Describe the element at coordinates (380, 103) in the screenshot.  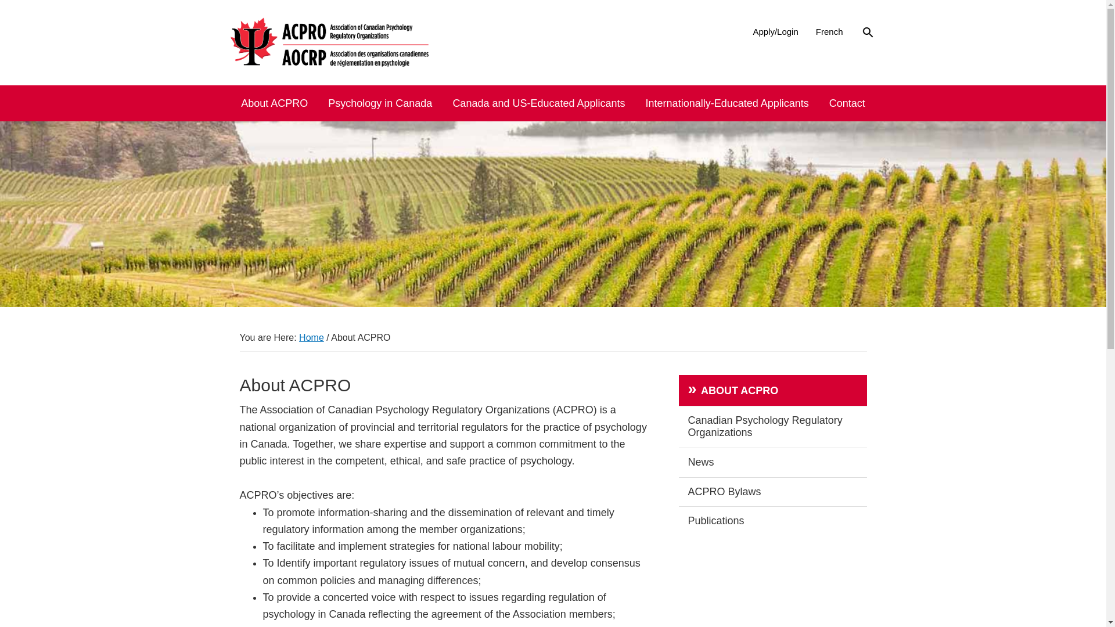
I see `Psychology in Canada` at that location.